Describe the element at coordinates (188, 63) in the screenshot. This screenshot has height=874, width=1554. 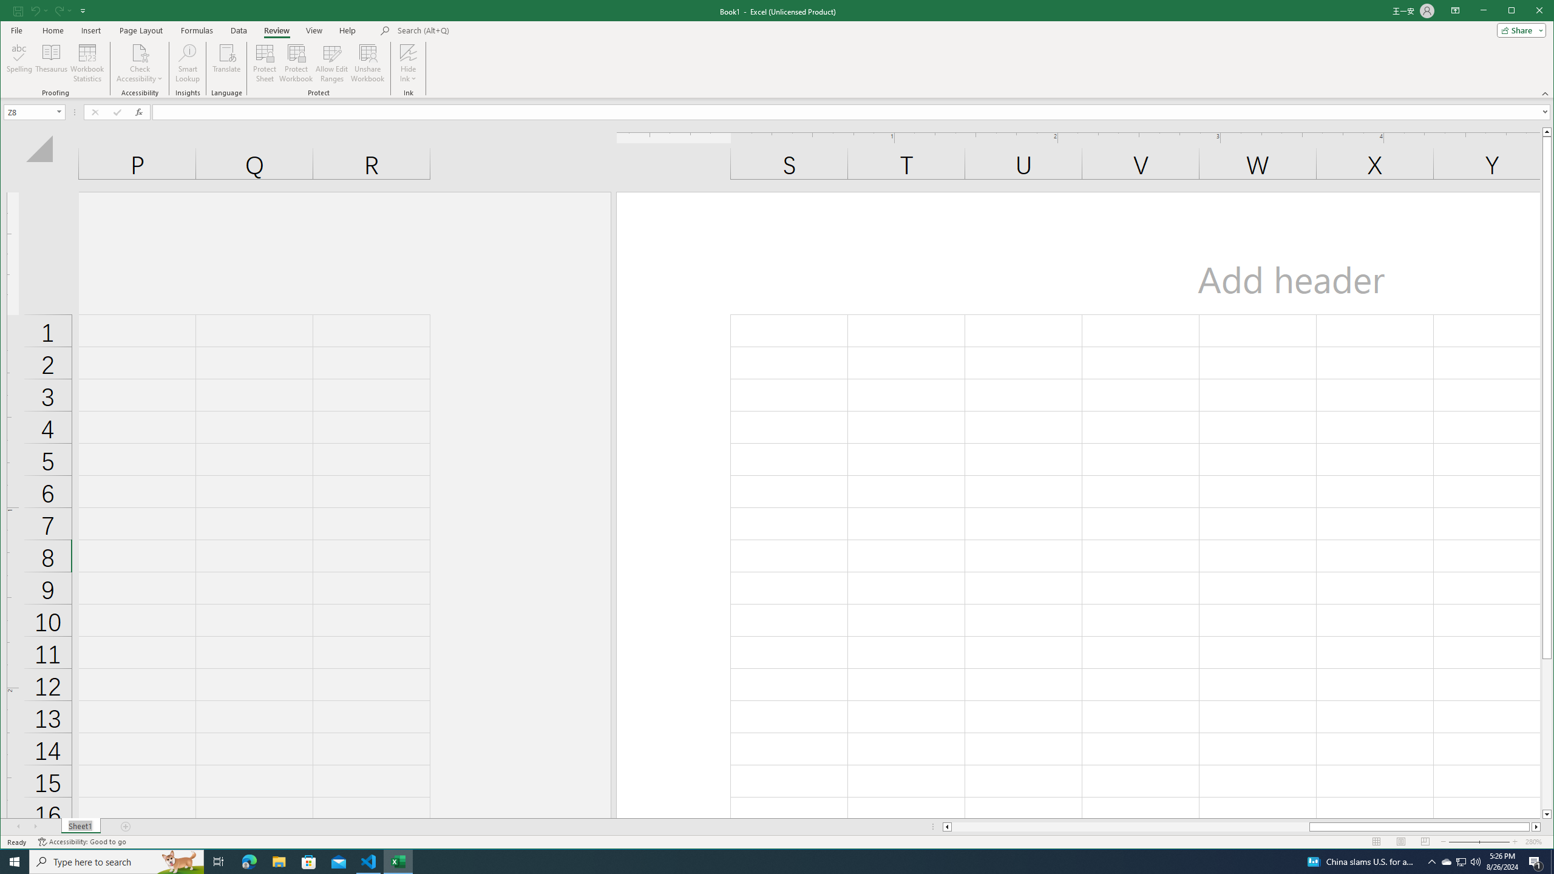
I see `Smart Lookup` at that location.